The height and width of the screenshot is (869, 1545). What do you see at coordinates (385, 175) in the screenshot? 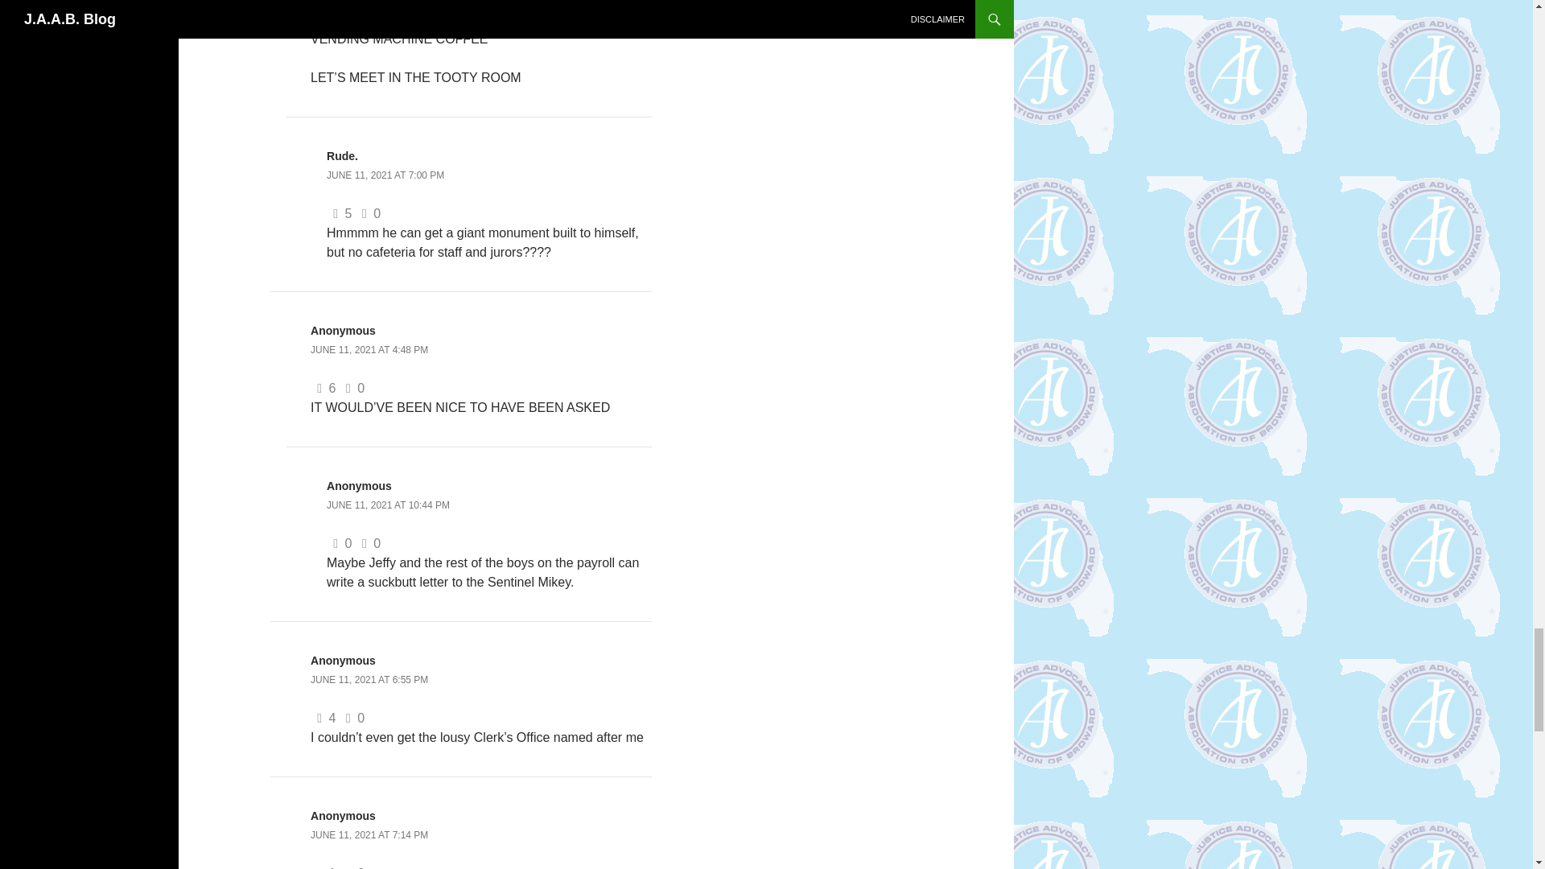
I see `JUNE 11, 2021 AT 7:00 PM` at bounding box center [385, 175].